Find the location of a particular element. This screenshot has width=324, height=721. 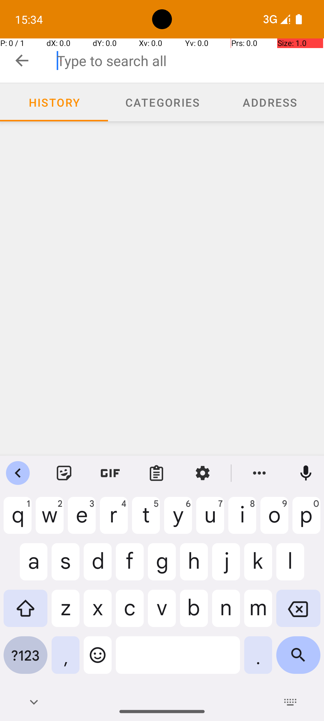

Address is located at coordinates (270, 102).